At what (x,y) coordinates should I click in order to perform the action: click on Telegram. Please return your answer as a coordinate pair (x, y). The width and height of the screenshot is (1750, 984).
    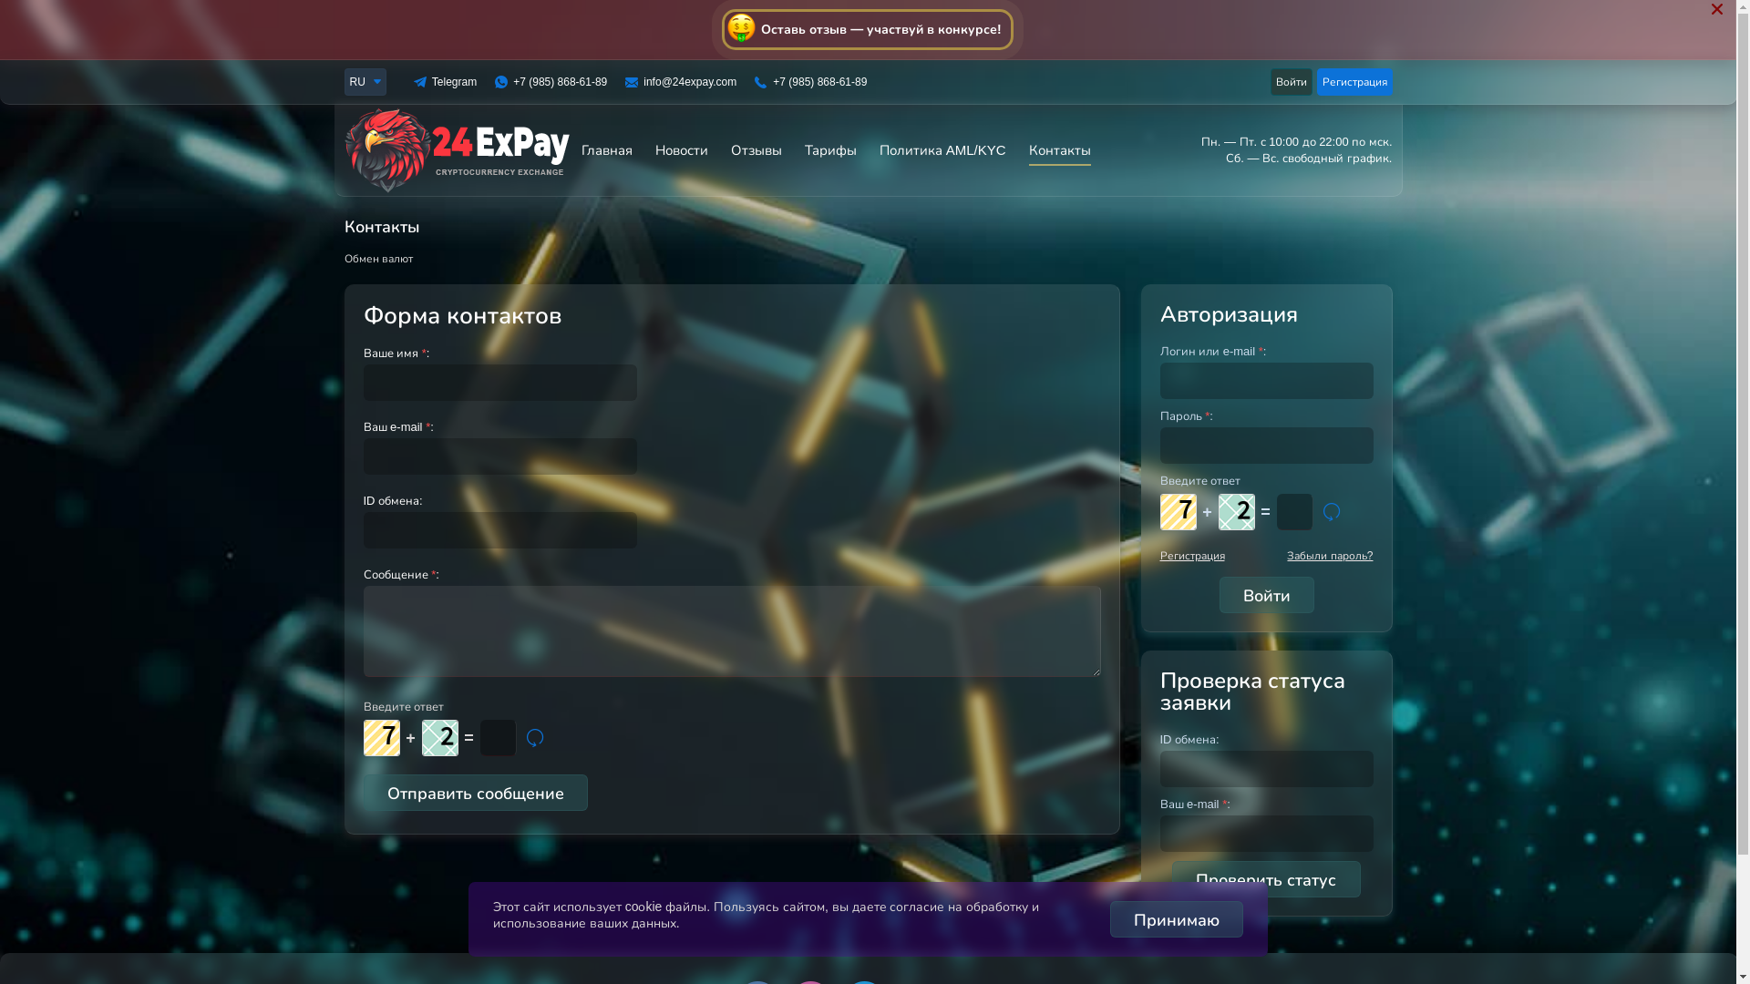
    Looking at the image, I should click on (454, 82).